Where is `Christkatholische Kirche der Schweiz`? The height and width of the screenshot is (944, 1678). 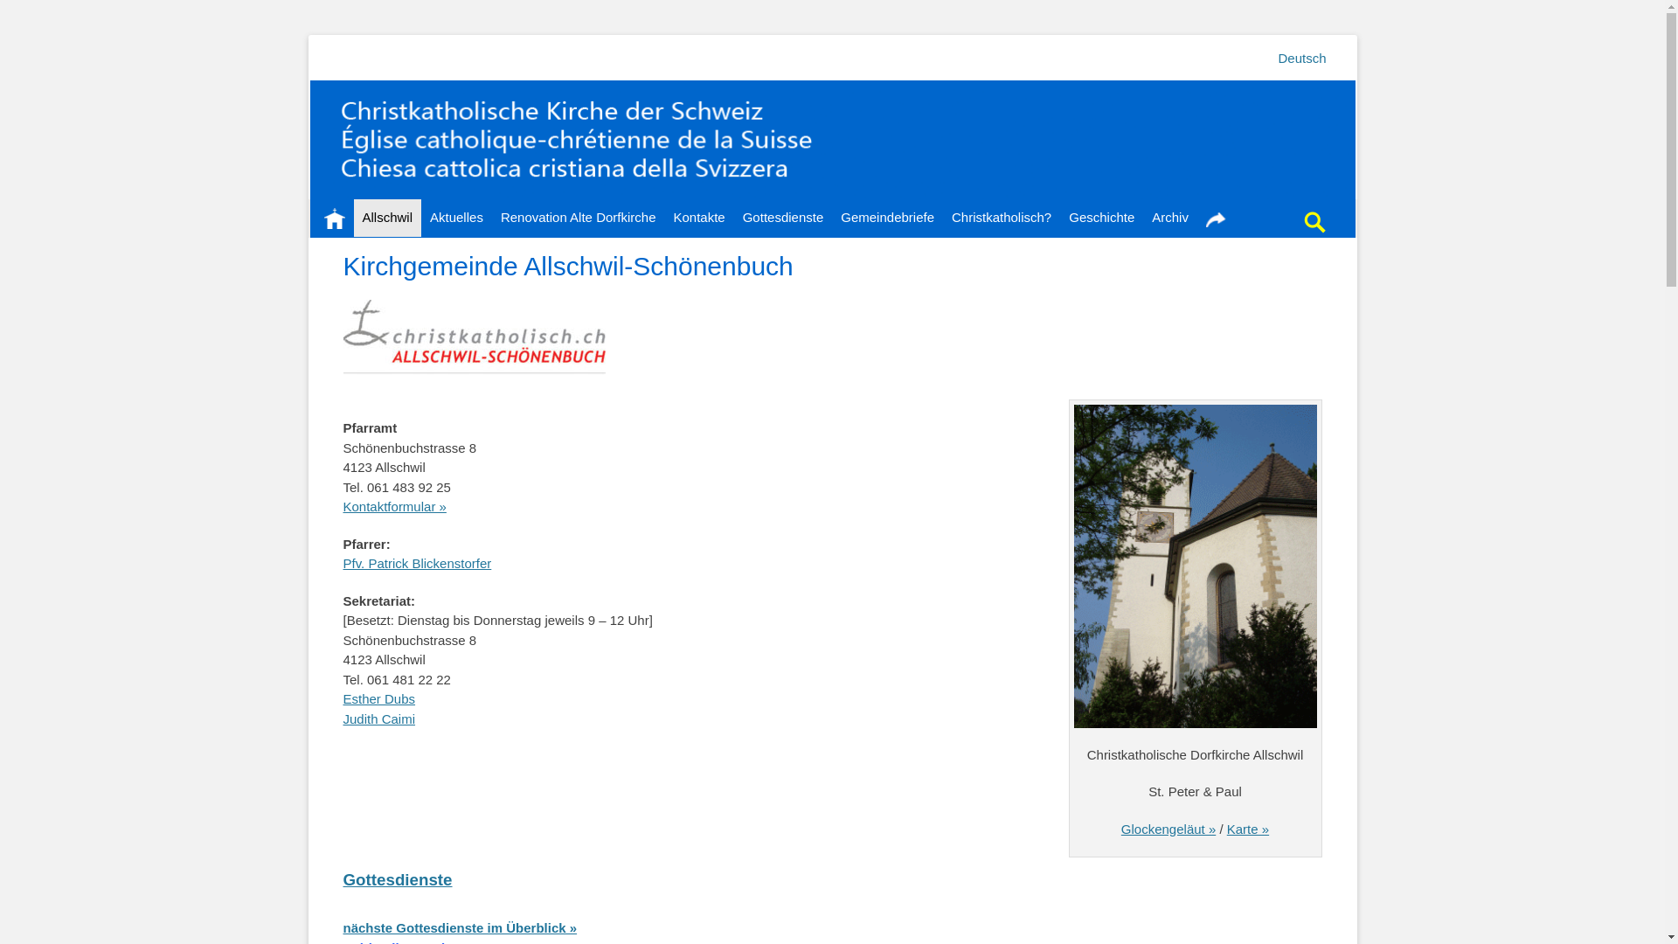
Christkatholische Kirche der Schweiz is located at coordinates (635, 59).